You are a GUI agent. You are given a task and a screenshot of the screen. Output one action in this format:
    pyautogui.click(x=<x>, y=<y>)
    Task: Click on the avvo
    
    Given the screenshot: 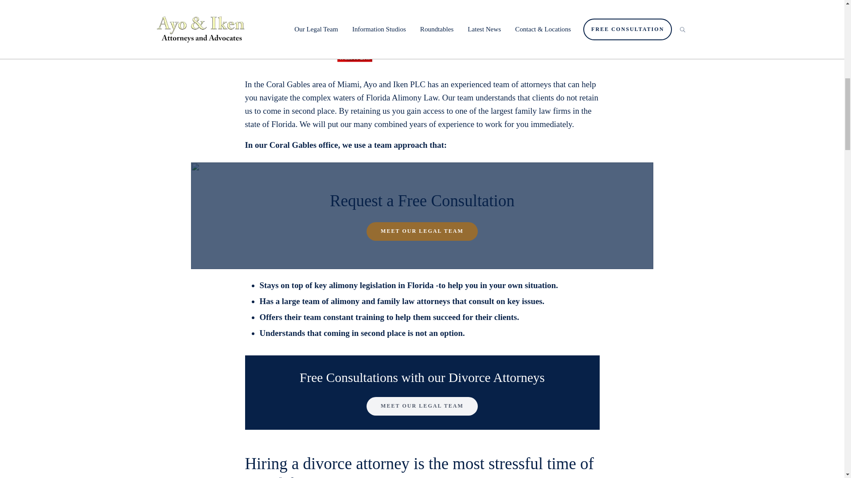 What is the action you would take?
    pyautogui.click(x=582, y=35)
    